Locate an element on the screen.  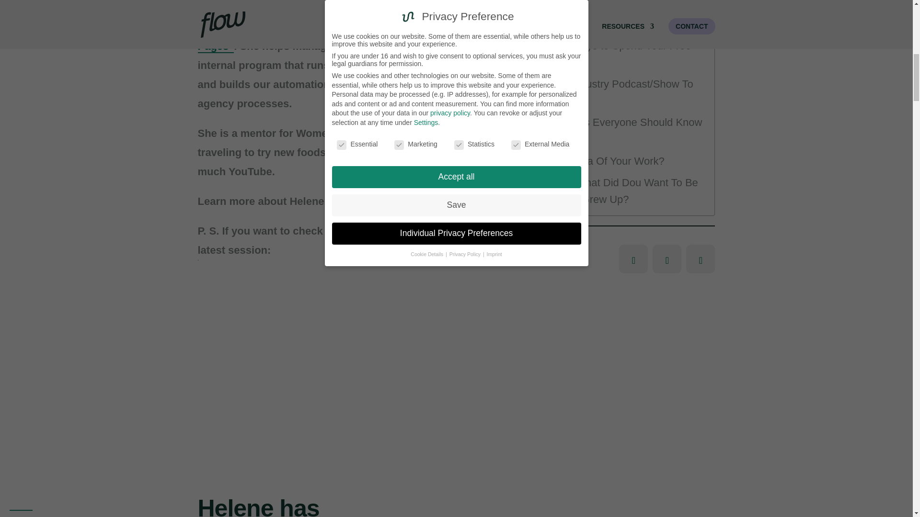
As A Kid, What Did Dou Want To Be When You Grew Up? is located at coordinates (617, 191).